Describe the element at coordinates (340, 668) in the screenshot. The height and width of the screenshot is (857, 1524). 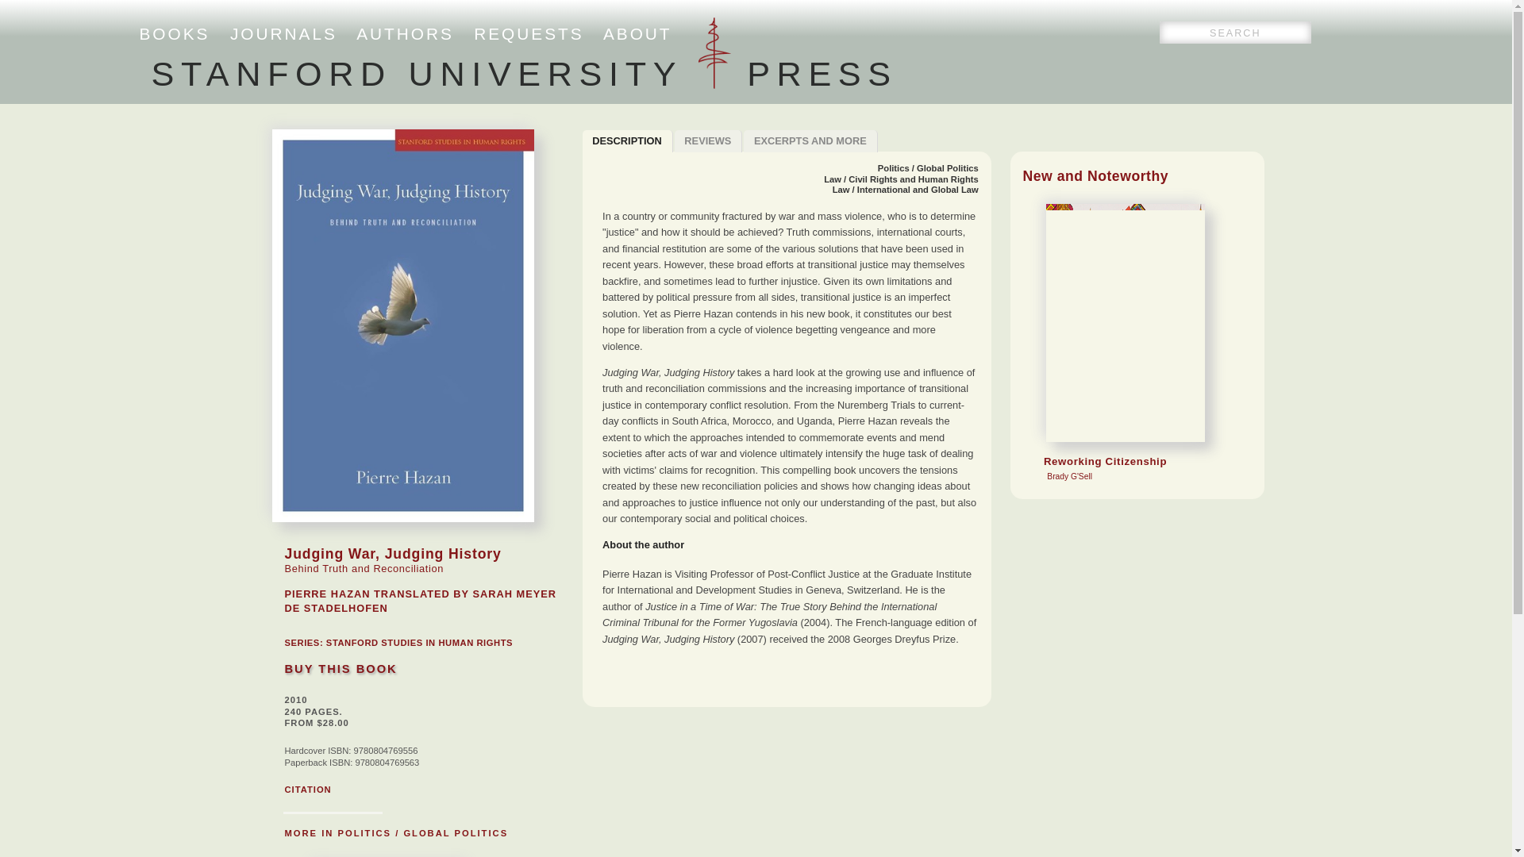
I see `BUY THIS BOOK` at that location.